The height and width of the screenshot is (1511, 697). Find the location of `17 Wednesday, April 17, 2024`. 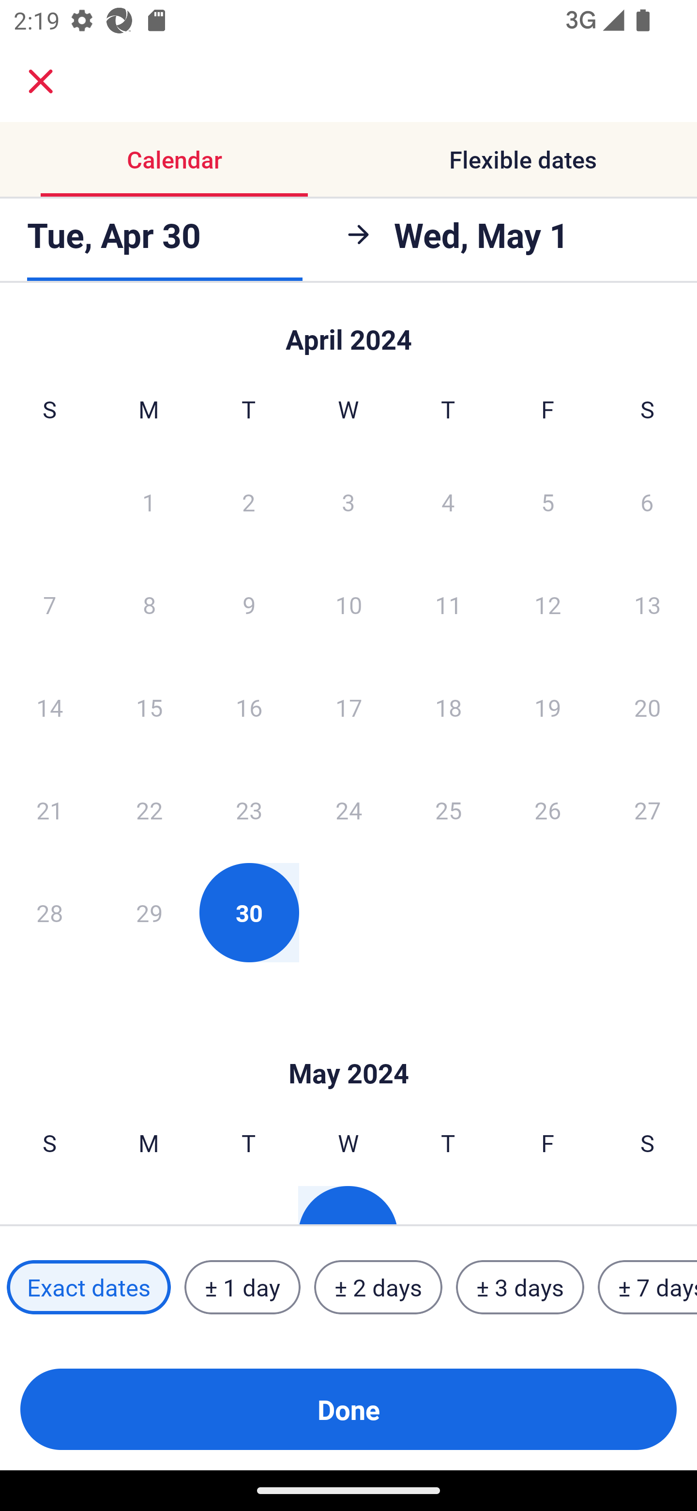

17 Wednesday, April 17, 2024 is located at coordinates (348, 707).